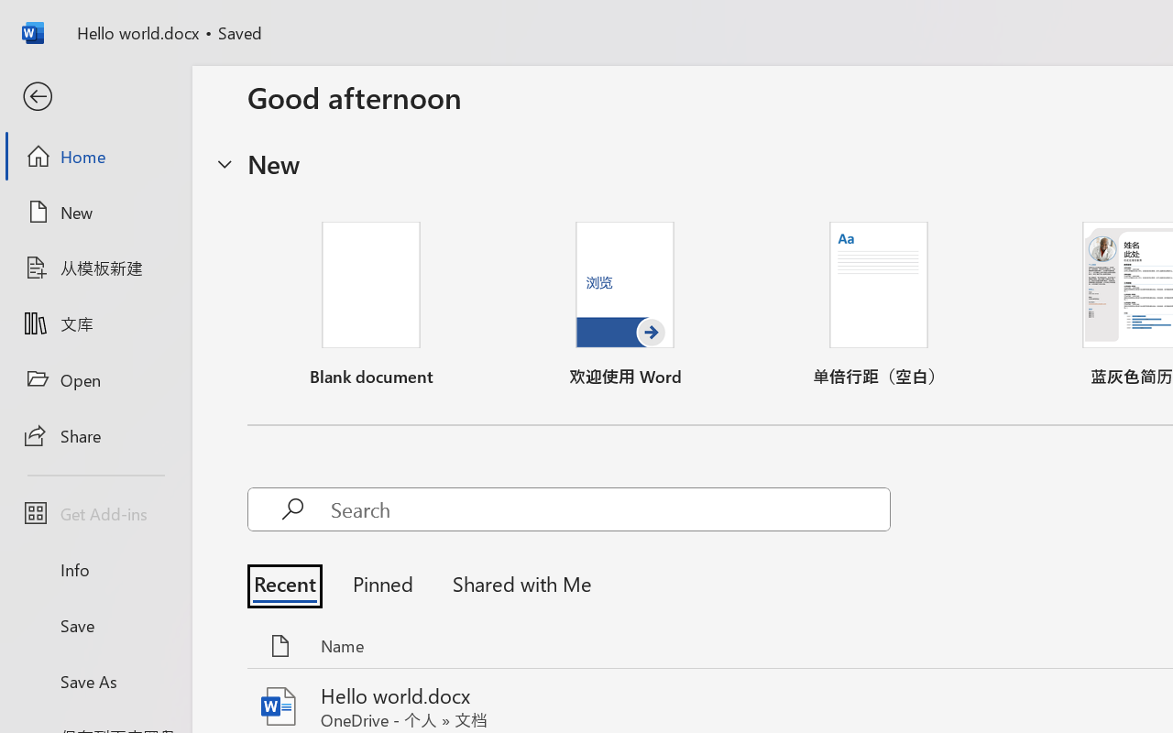 The image size is (1173, 733). I want to click on Hide or show region, so click(225, 163).